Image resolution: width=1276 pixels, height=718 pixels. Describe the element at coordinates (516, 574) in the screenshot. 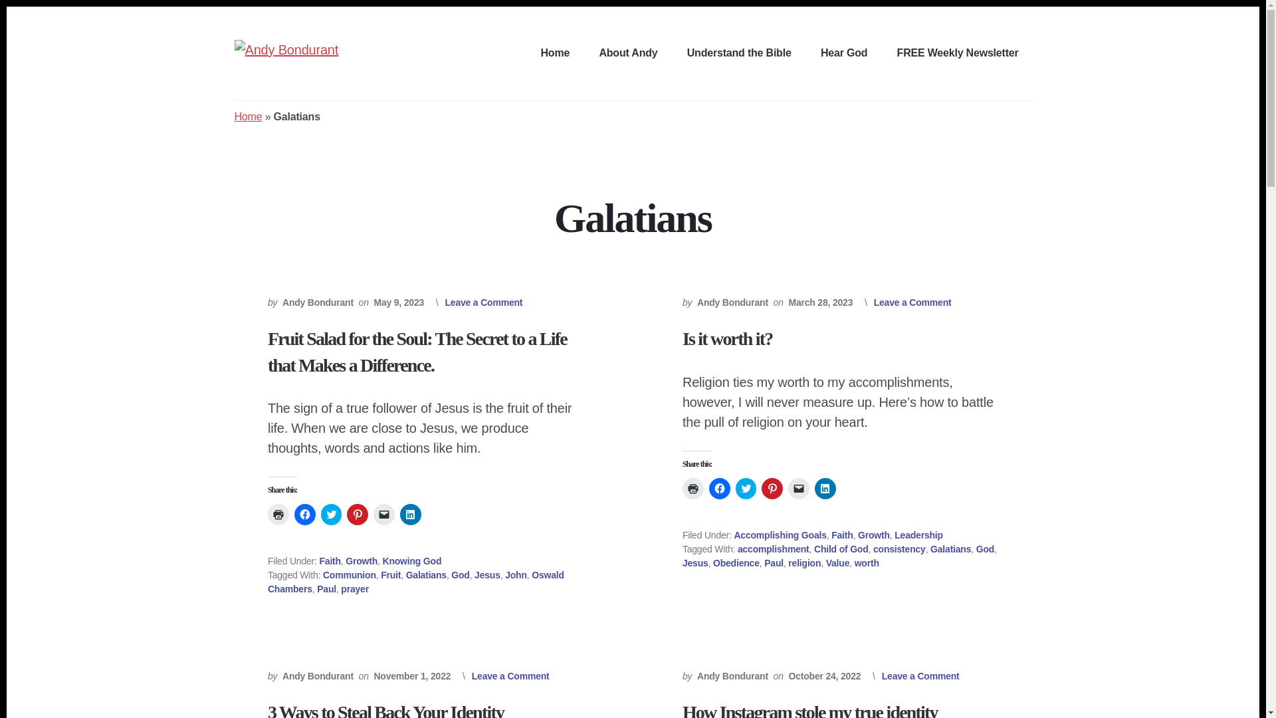

I see `John` at that location.